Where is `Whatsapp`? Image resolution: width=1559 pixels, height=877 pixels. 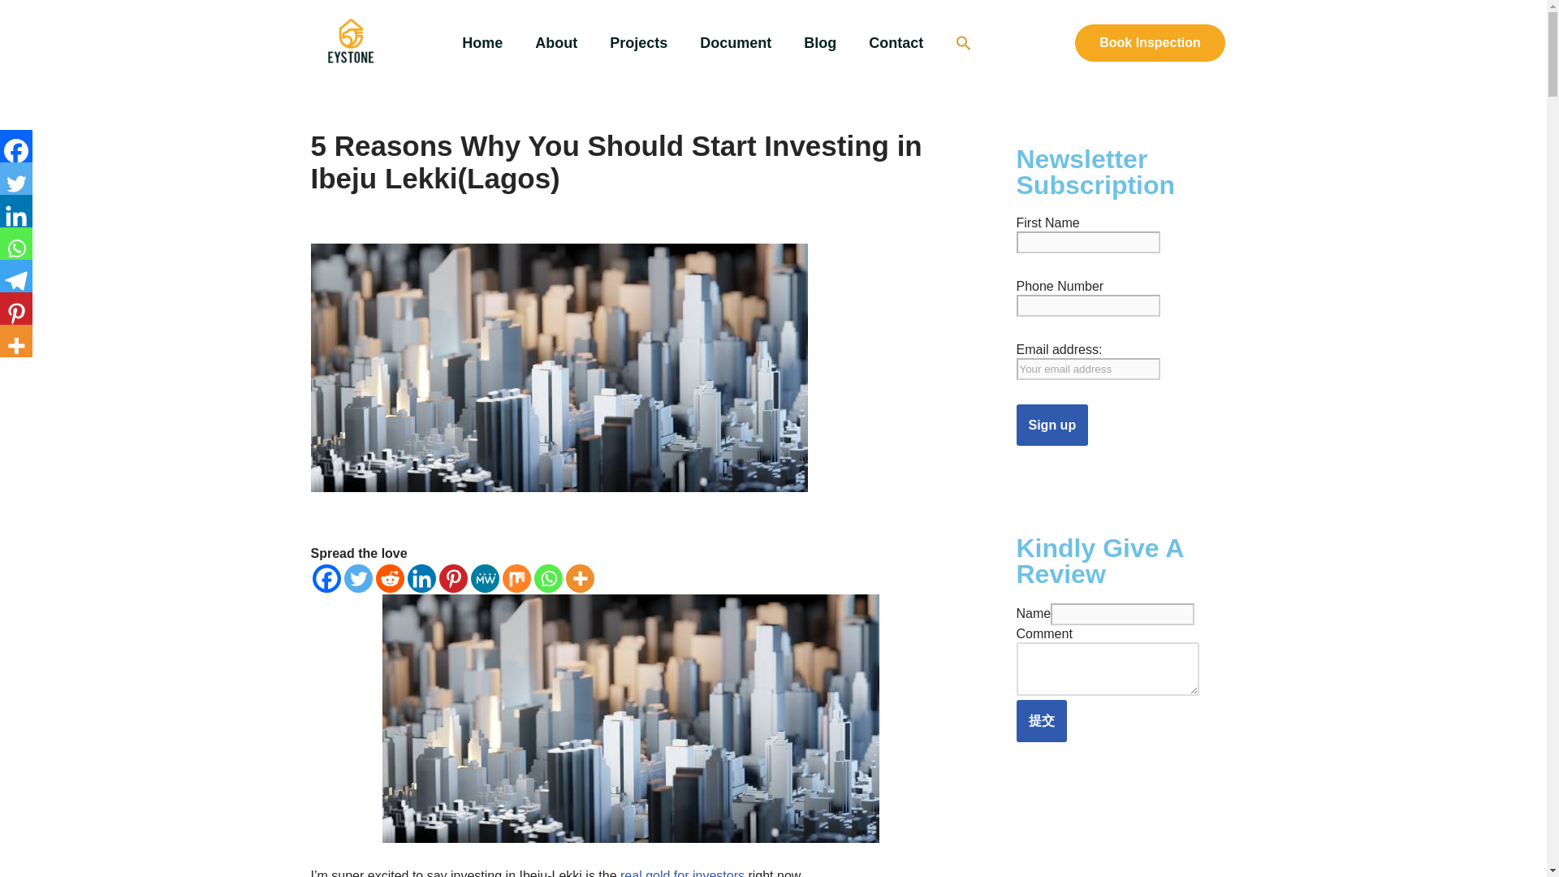 Whatsapp is located at coordinates (549, 578).